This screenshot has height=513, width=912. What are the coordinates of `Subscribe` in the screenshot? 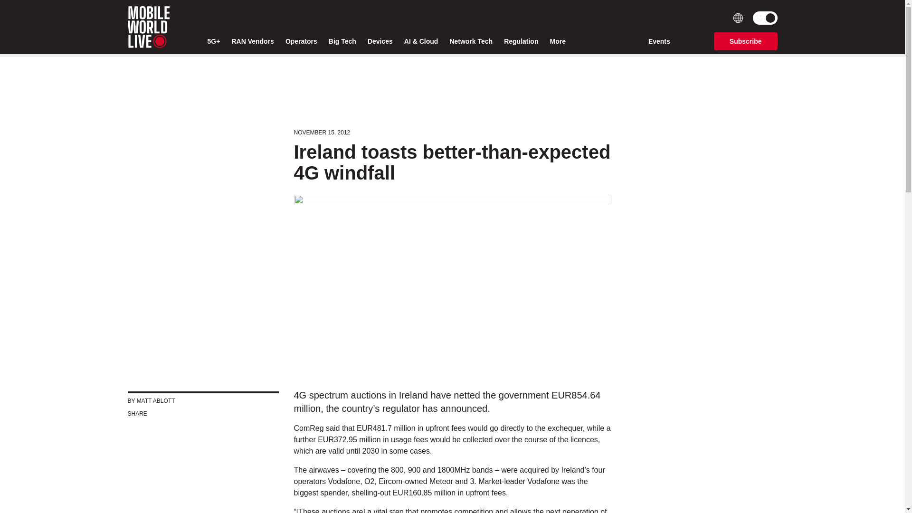 It's located at (746, 41).